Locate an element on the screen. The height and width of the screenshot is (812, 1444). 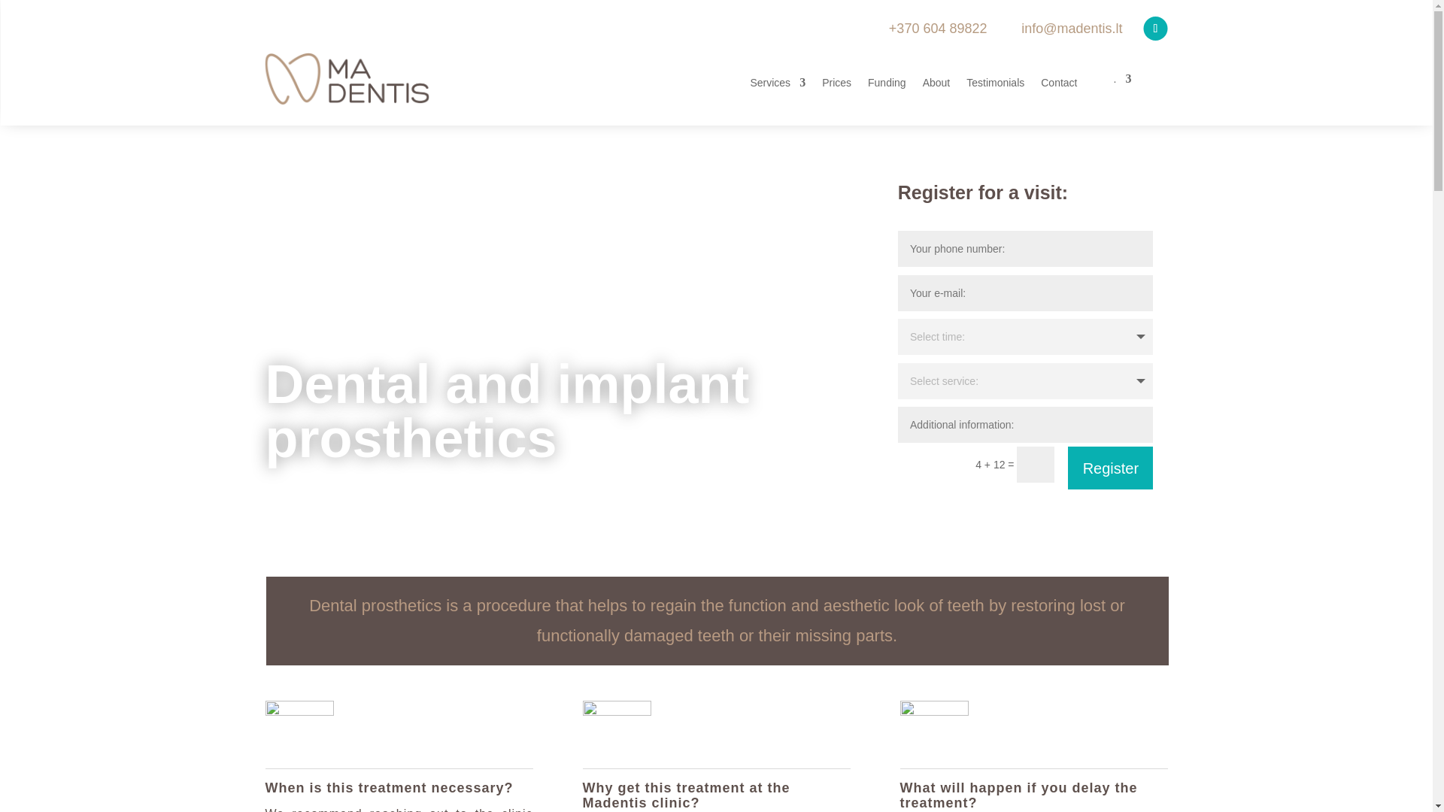
Testimonials is located at coordinates (994, 83).